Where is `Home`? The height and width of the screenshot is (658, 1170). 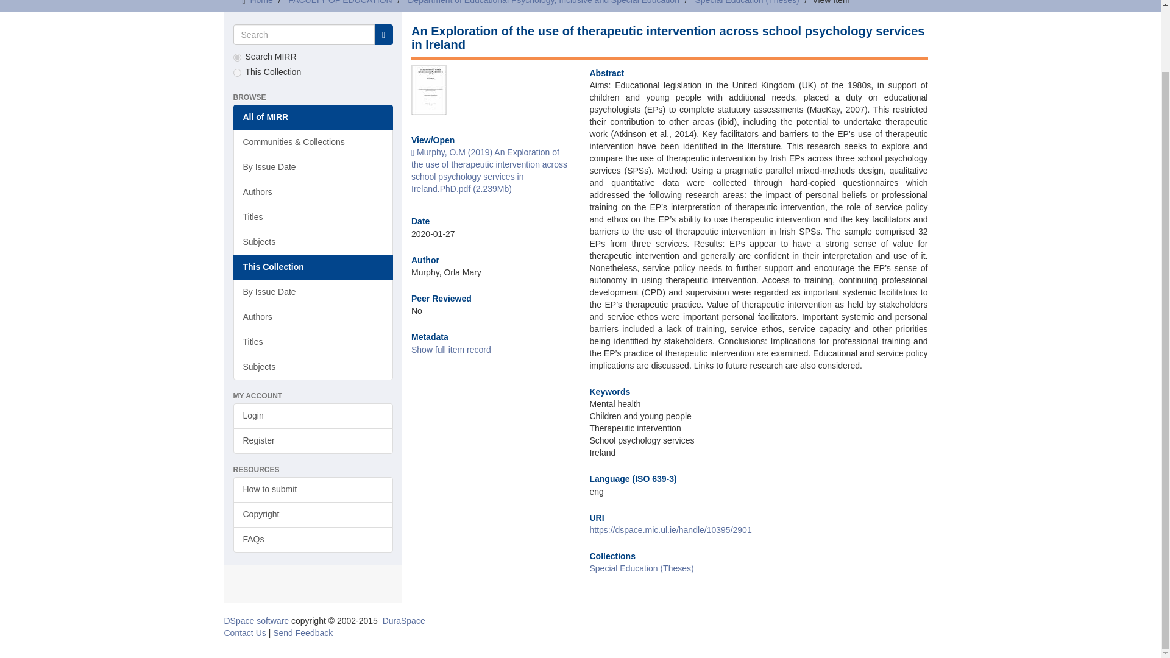 Home is located at coordinates (261, 2).